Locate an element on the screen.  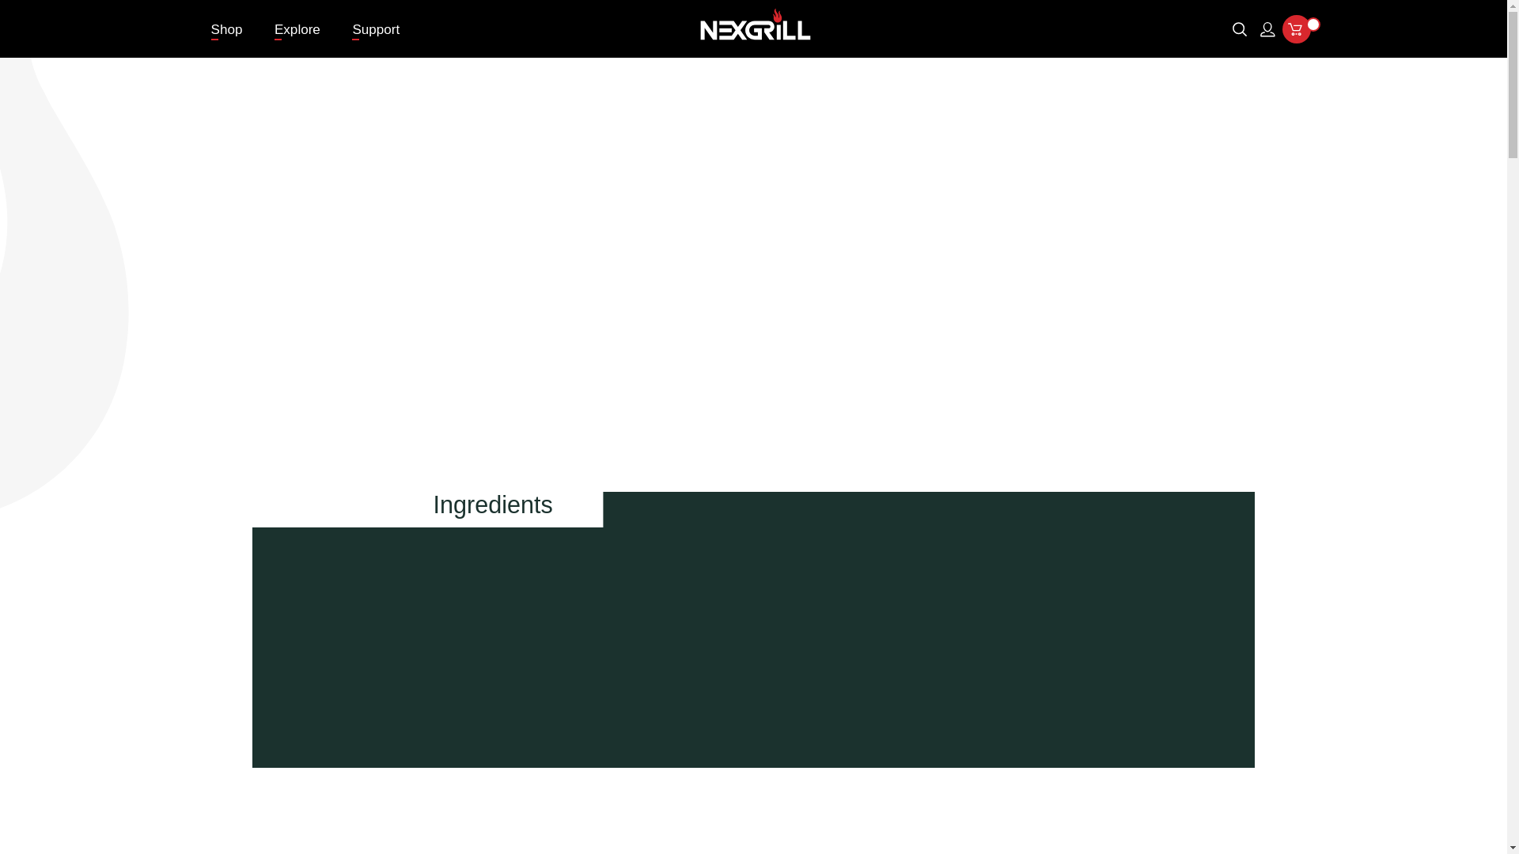
Chat Widget is located at coordinates (40, 816).